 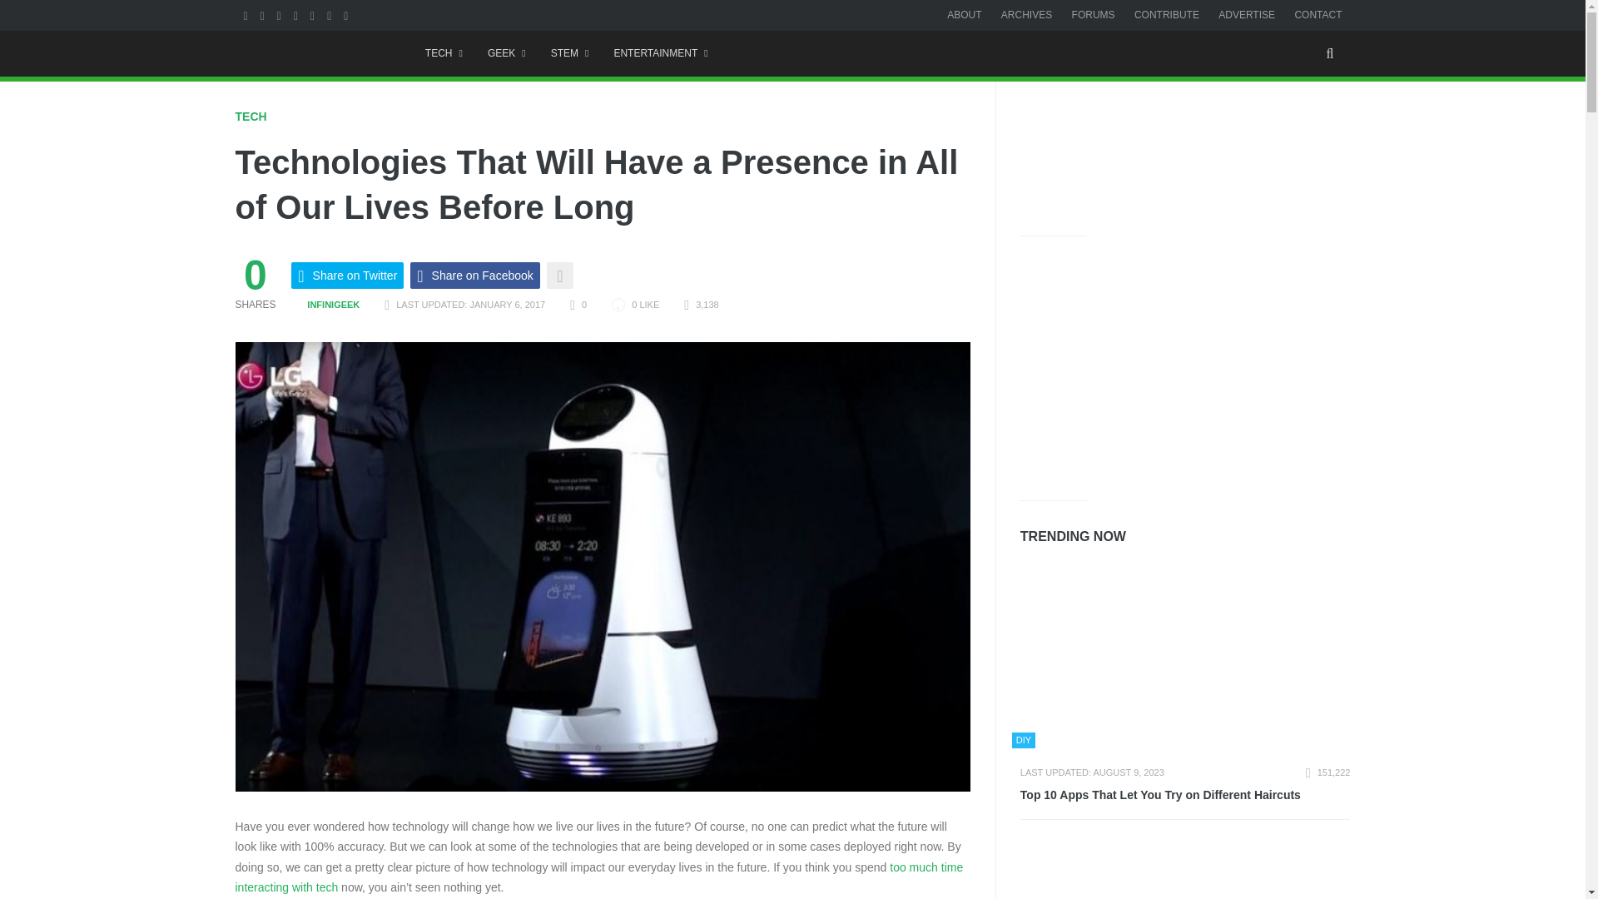 I want to click on Entertainment, so click(x=661, y=53).